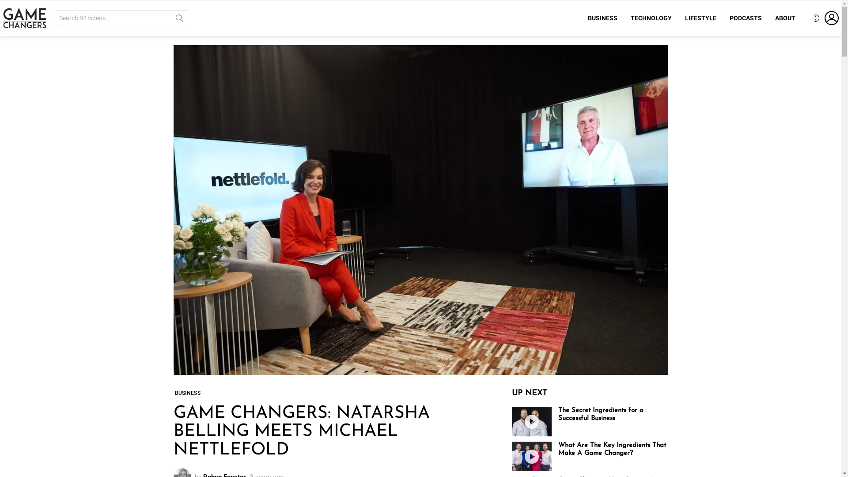  Describe the element at coordinates (187, 393) in the screenshot. I see `BUSINESS` at that location.